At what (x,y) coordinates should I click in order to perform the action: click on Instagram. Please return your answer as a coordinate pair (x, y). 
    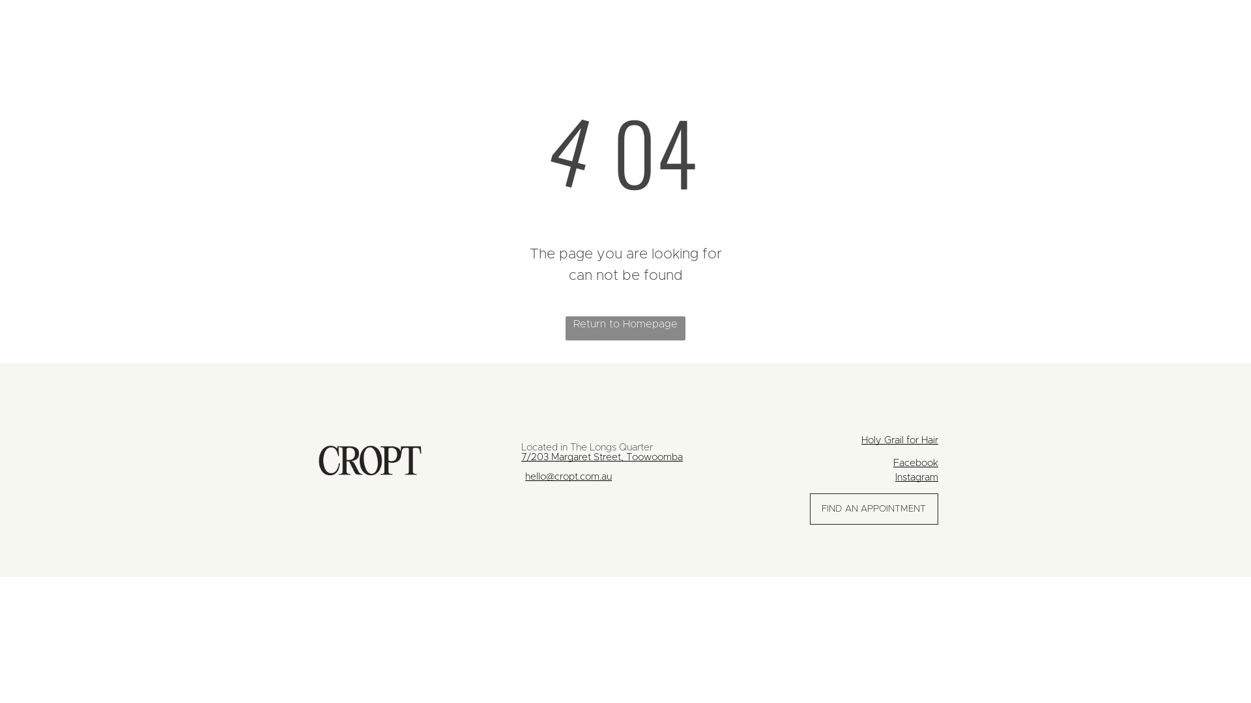
    Looking at the image, I should click on (917, 478).